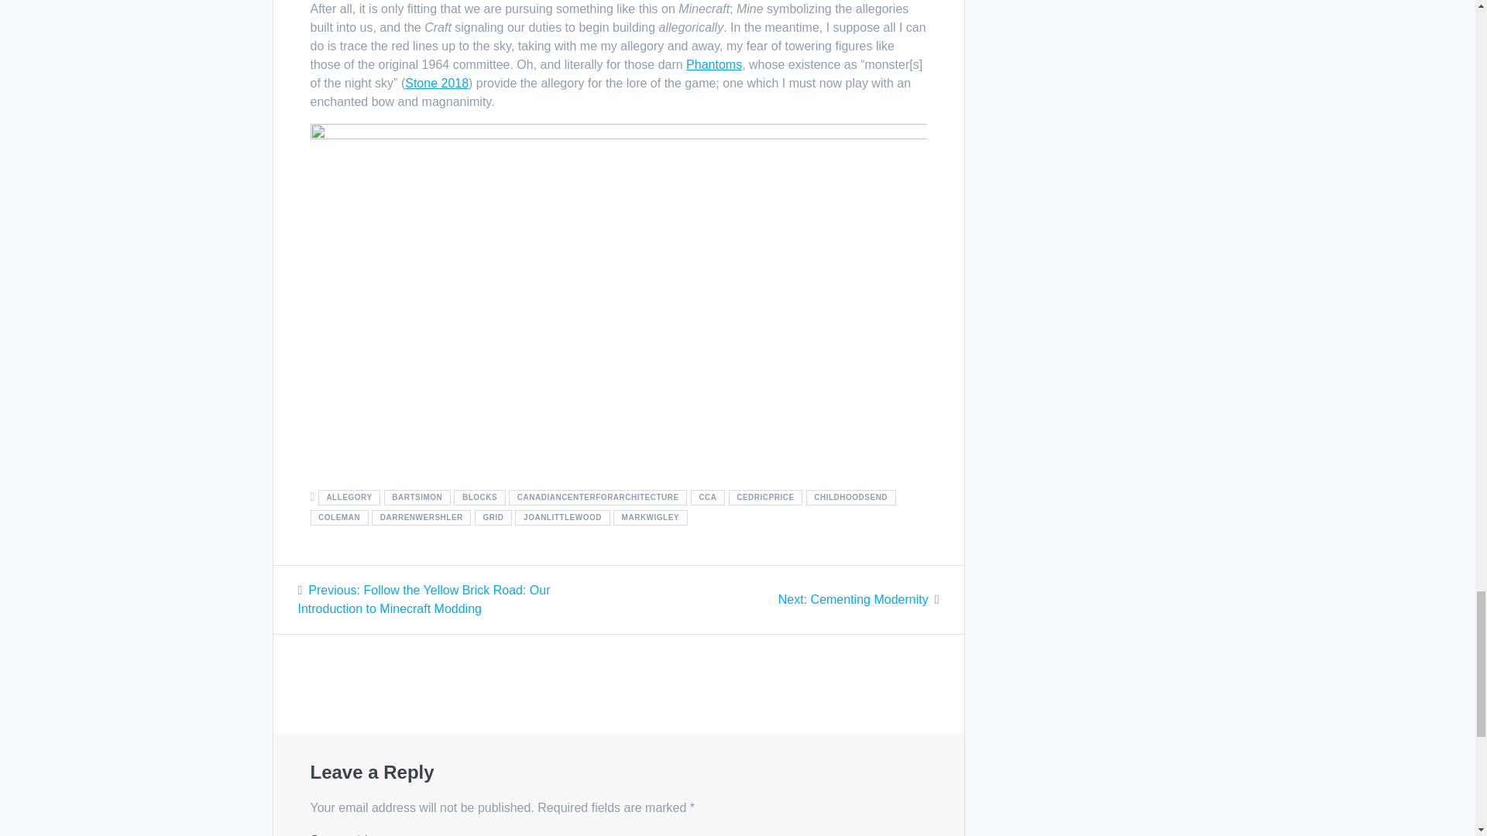 Image resolution: width=1487 pixels, height=836 pixels. I want to click on CHILDHOODSEND, so click(850, 497).